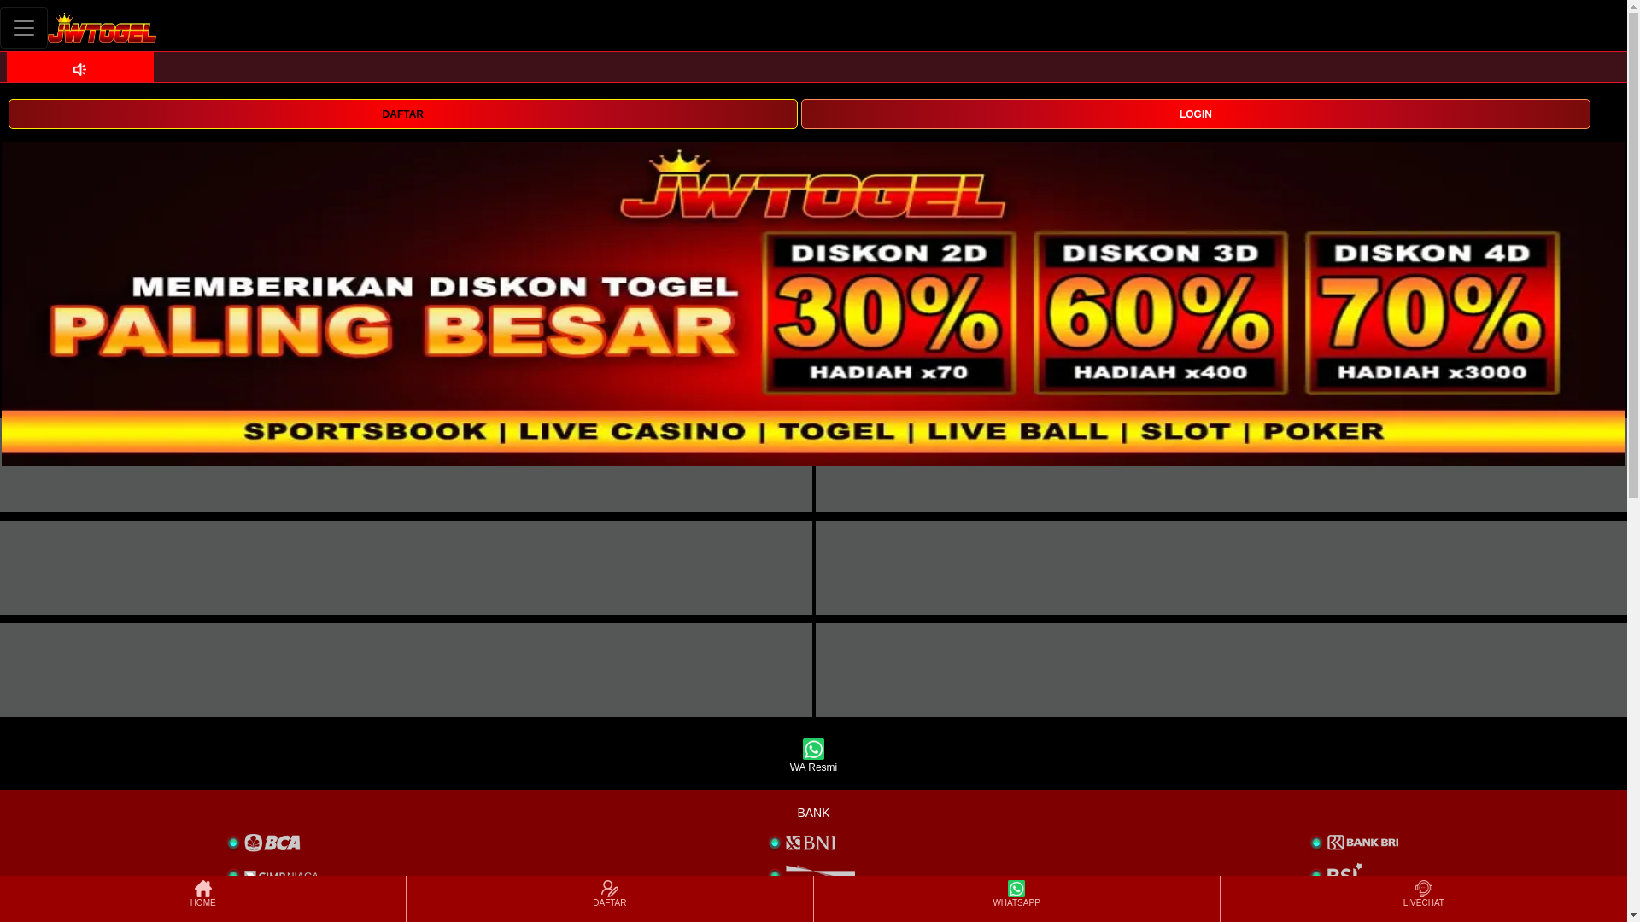 The width and height of the screenshot is (1640, 922). I want to click on WHATSAPP, so click(1016, 898).